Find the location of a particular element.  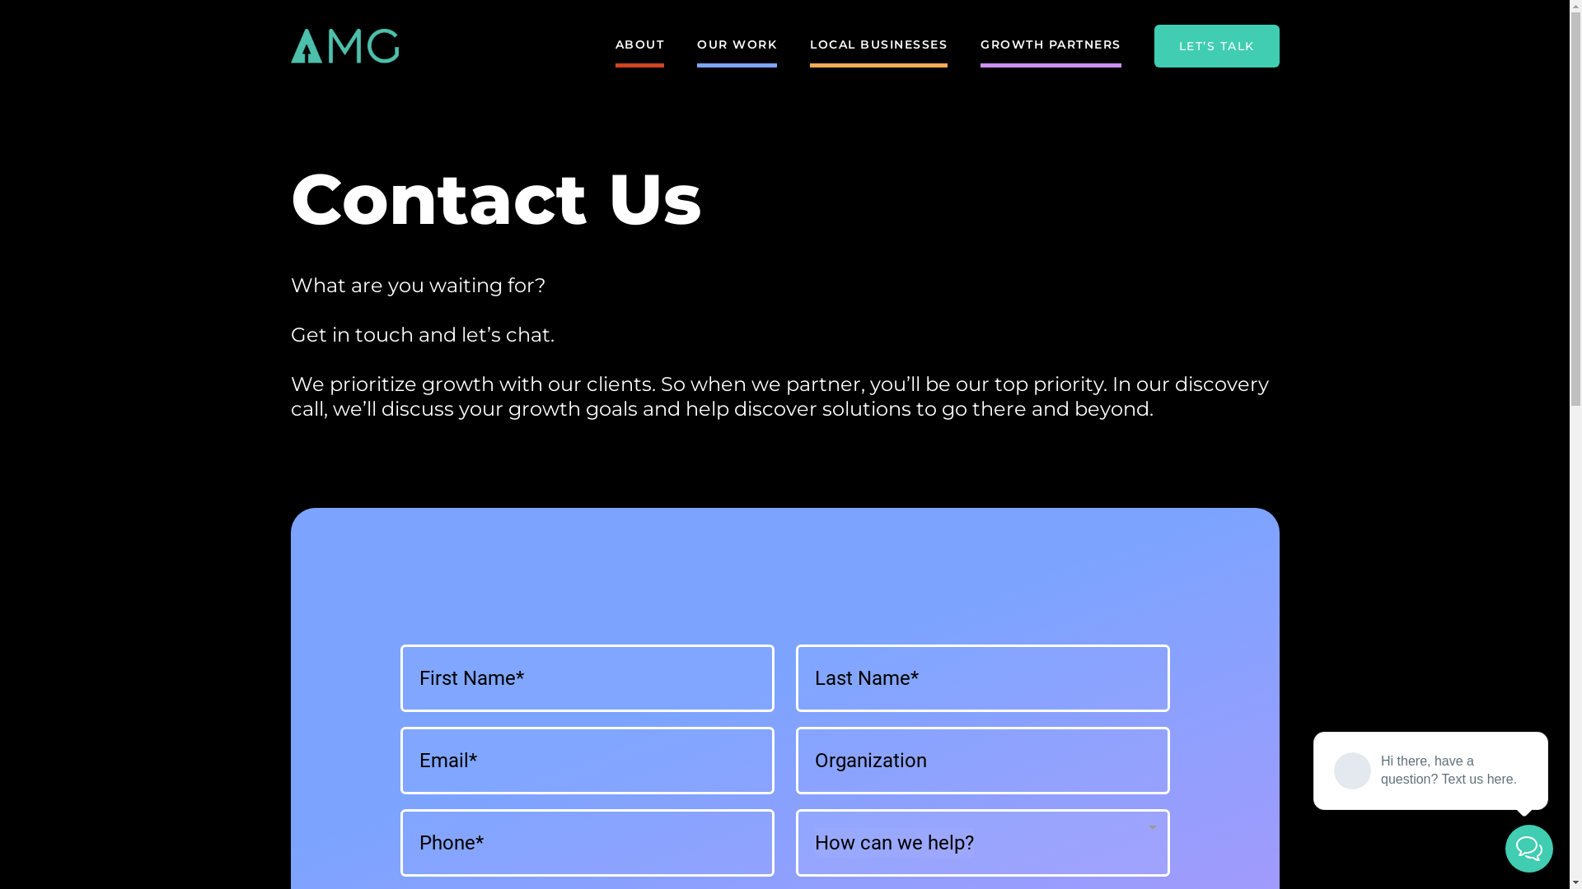

ABOUT is located at coordinates (639, 46).